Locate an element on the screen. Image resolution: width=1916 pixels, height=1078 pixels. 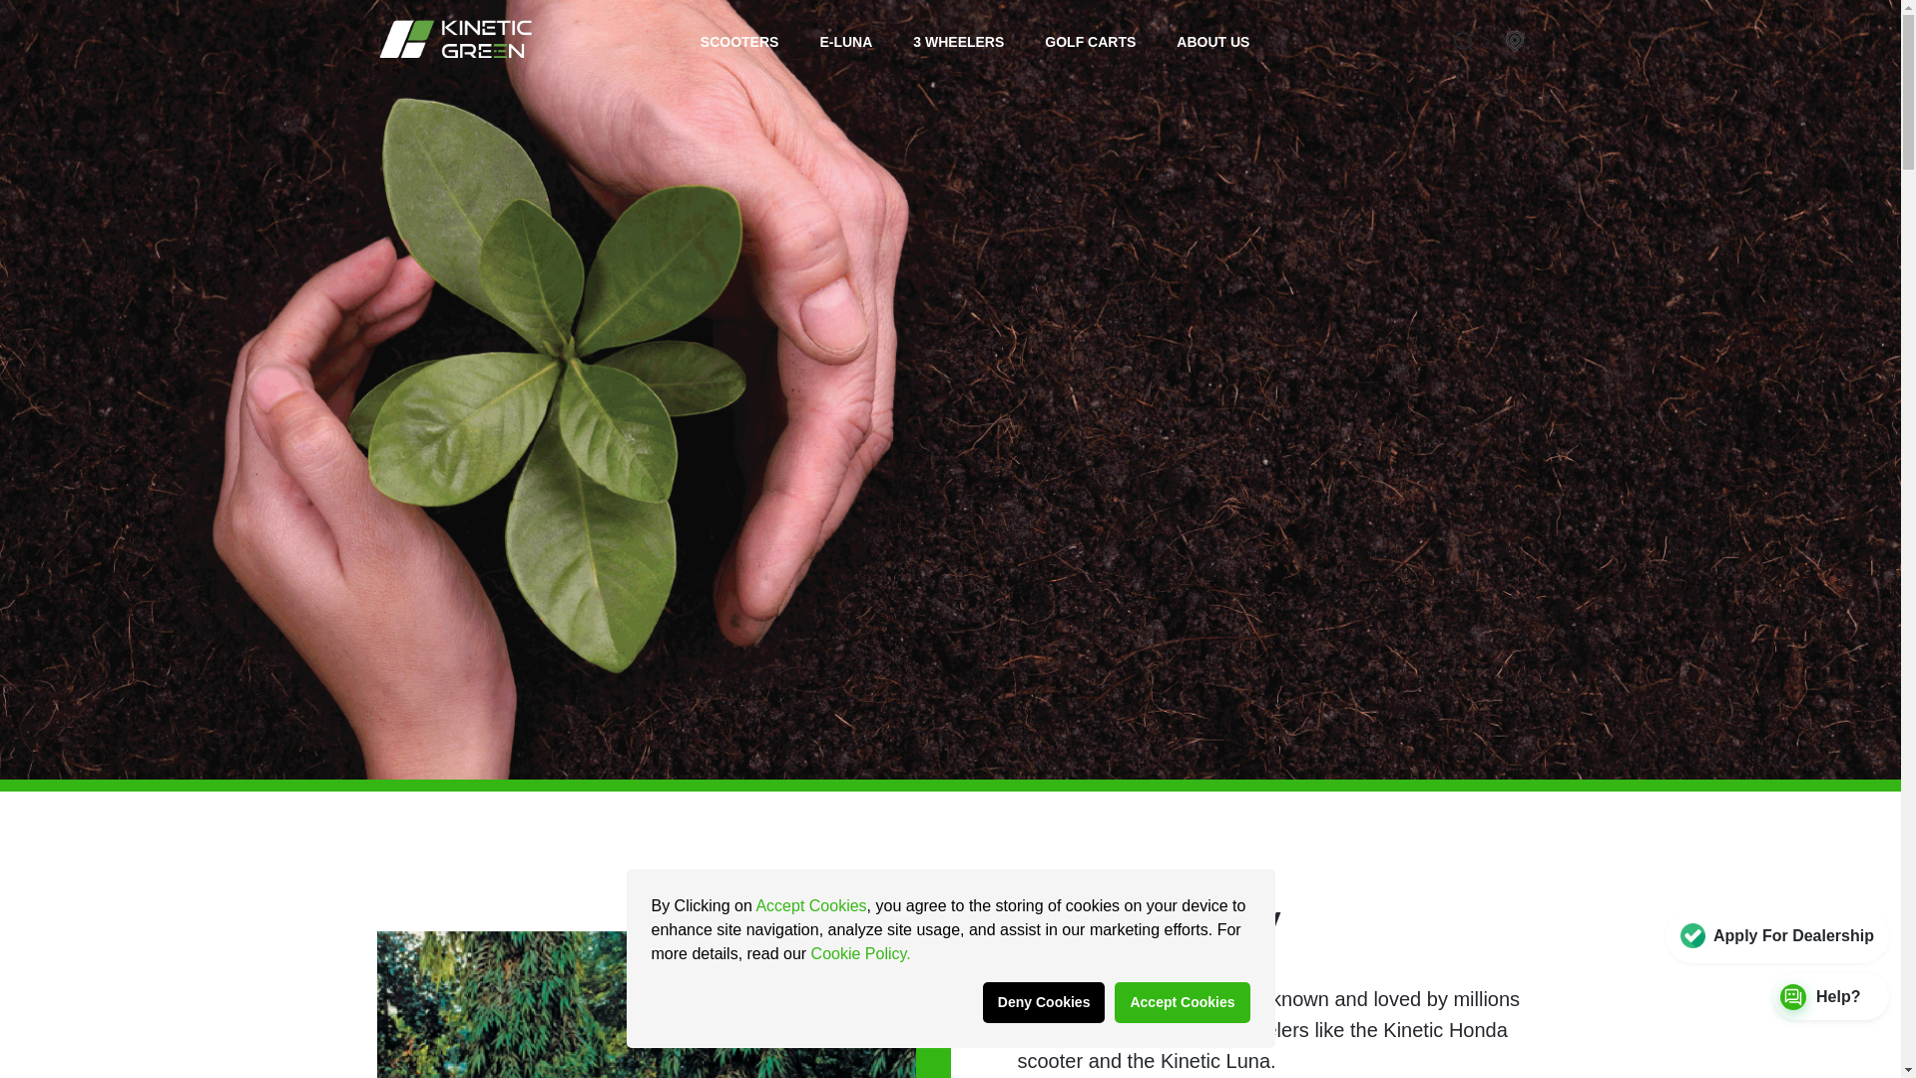
3 Wheelers is located at coordinates (958, 41).